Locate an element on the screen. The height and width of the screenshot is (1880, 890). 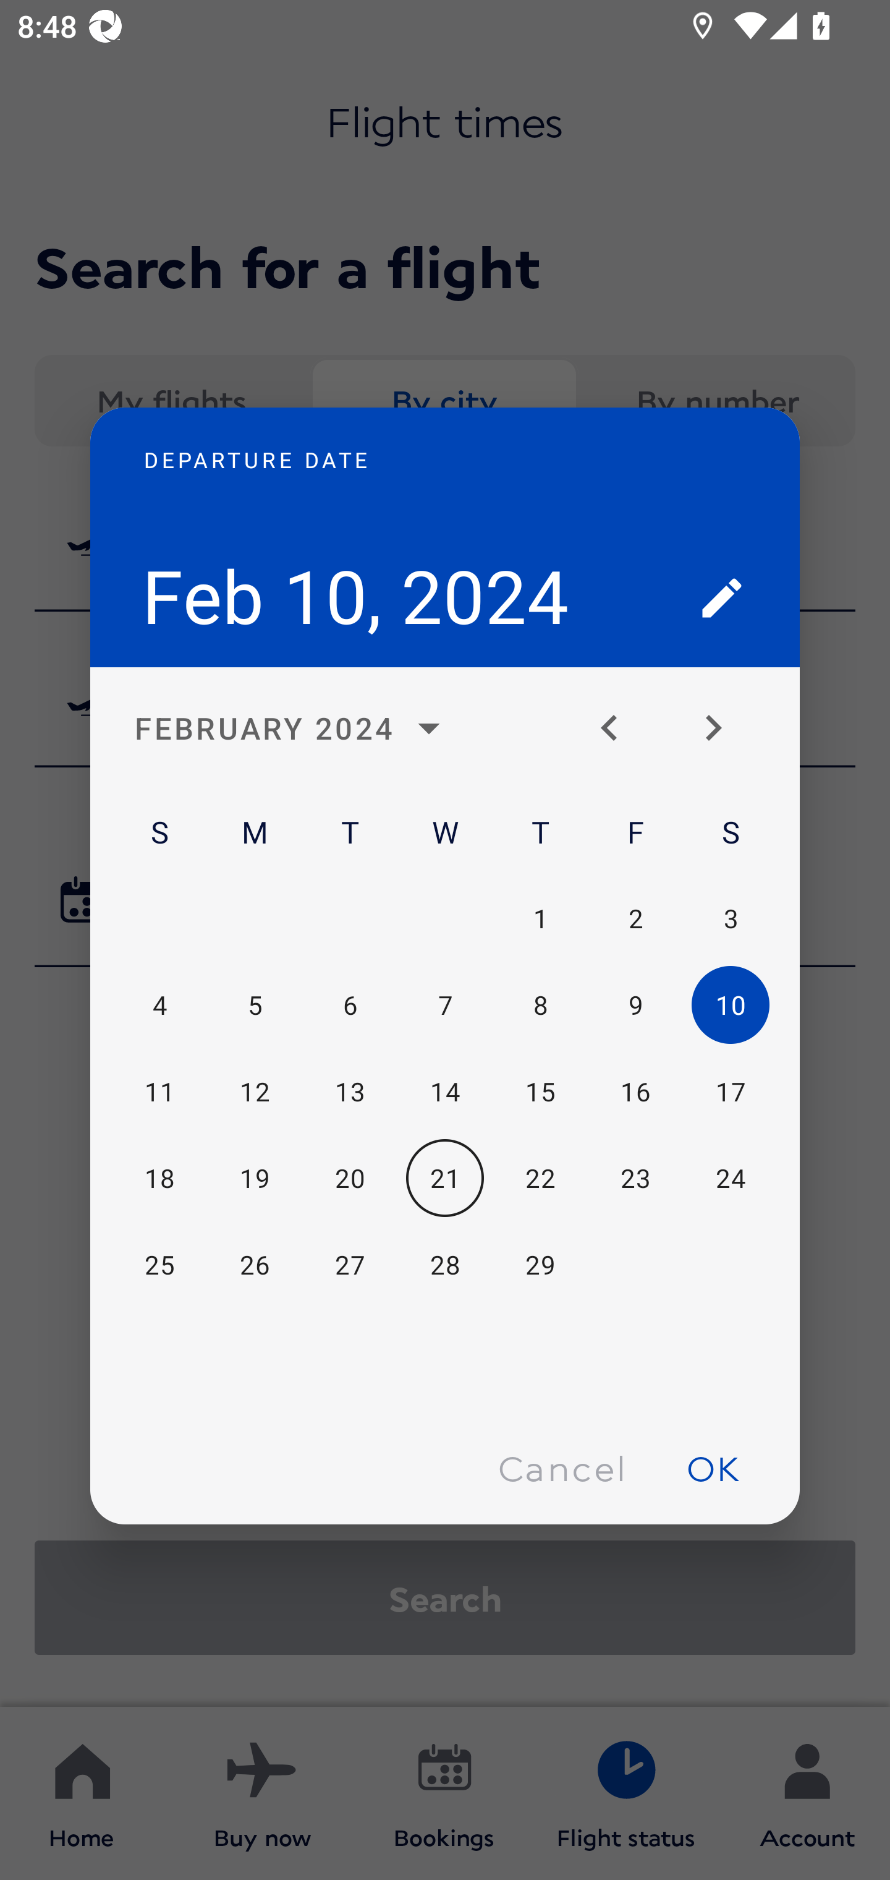
Switch to text input mode is located at coordinates (722, 597).